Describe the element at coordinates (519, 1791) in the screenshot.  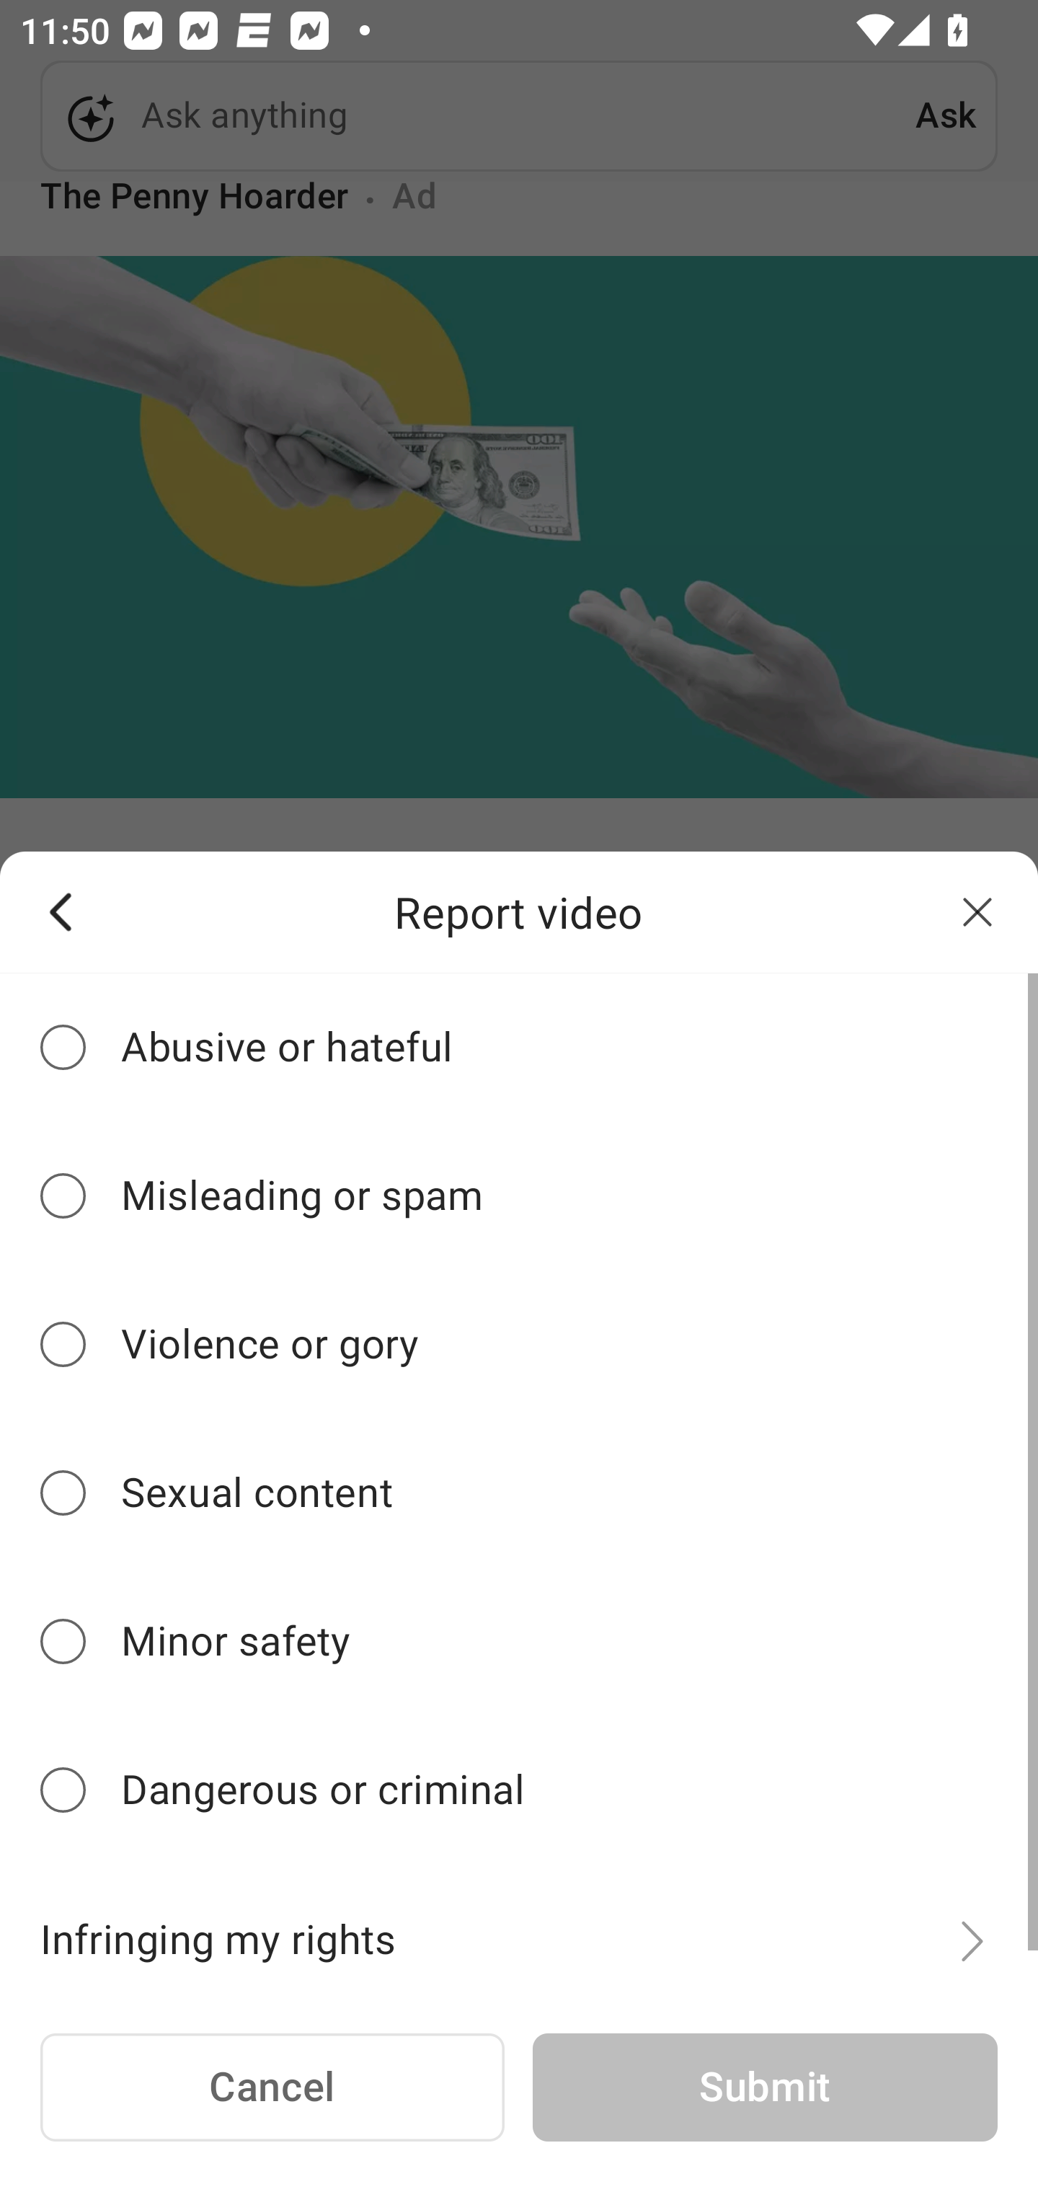
I see `Dangerous or criminal` at that location.